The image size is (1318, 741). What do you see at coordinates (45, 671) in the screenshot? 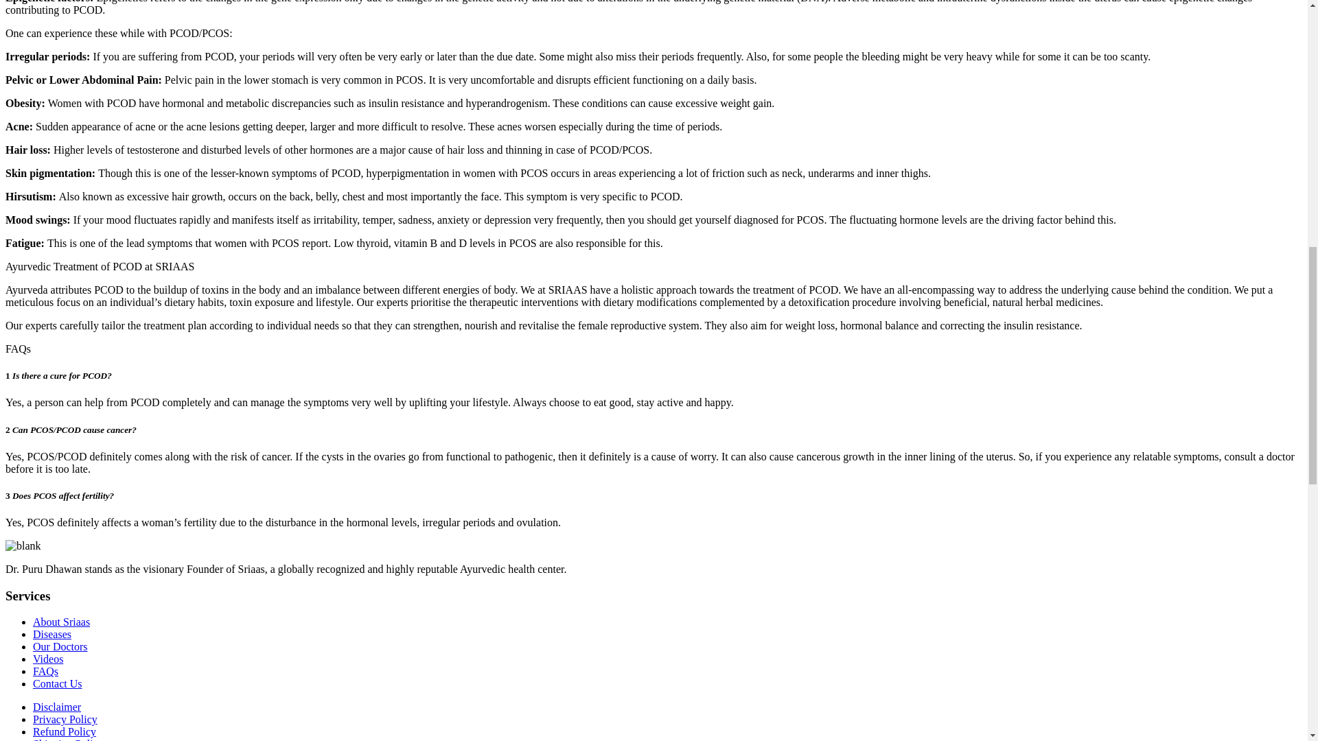
I see `FAQs` at bounding box center [45, 671].